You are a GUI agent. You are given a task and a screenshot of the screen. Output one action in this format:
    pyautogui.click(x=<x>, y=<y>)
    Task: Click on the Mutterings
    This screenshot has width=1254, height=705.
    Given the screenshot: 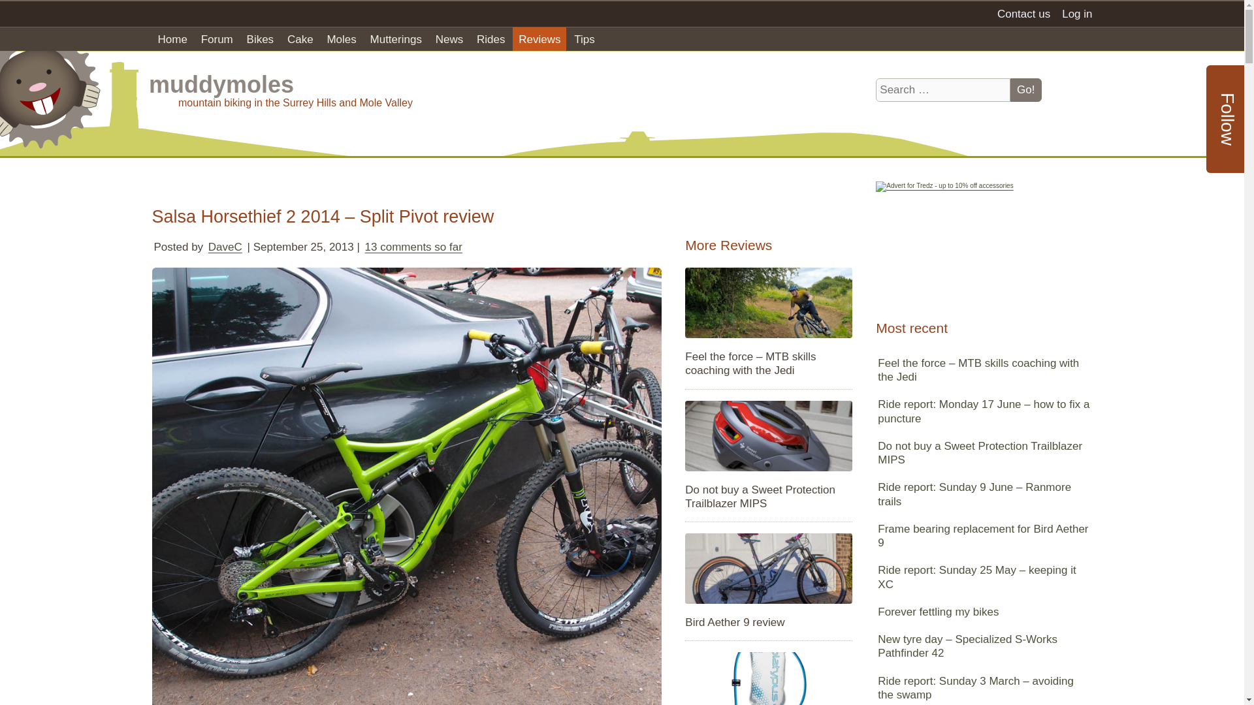 What is the action you would take?
    pyautogui.click(x=396, y=39)
    